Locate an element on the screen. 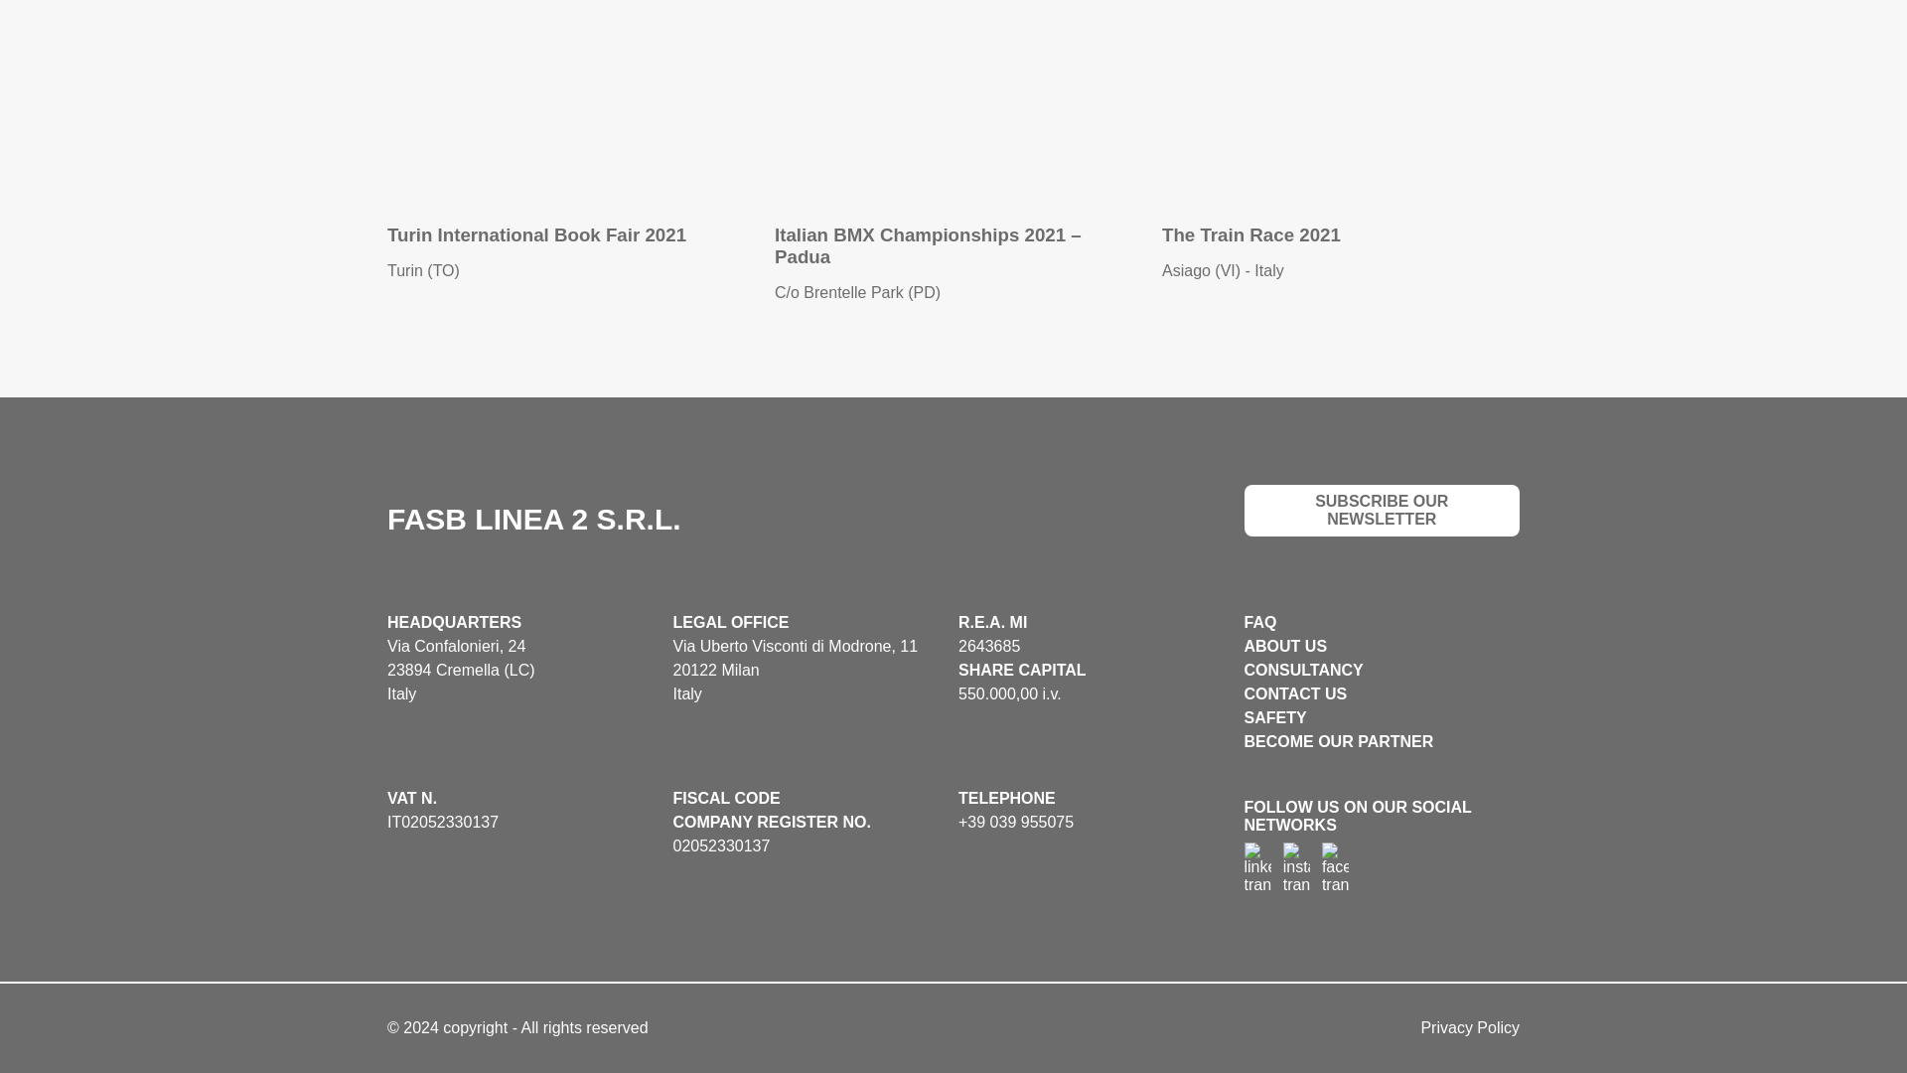 The height and width of the screenshot is (1073, 1907). Turin International Book Fair 2021 Transenne.net is located at coordinates (566, 99).